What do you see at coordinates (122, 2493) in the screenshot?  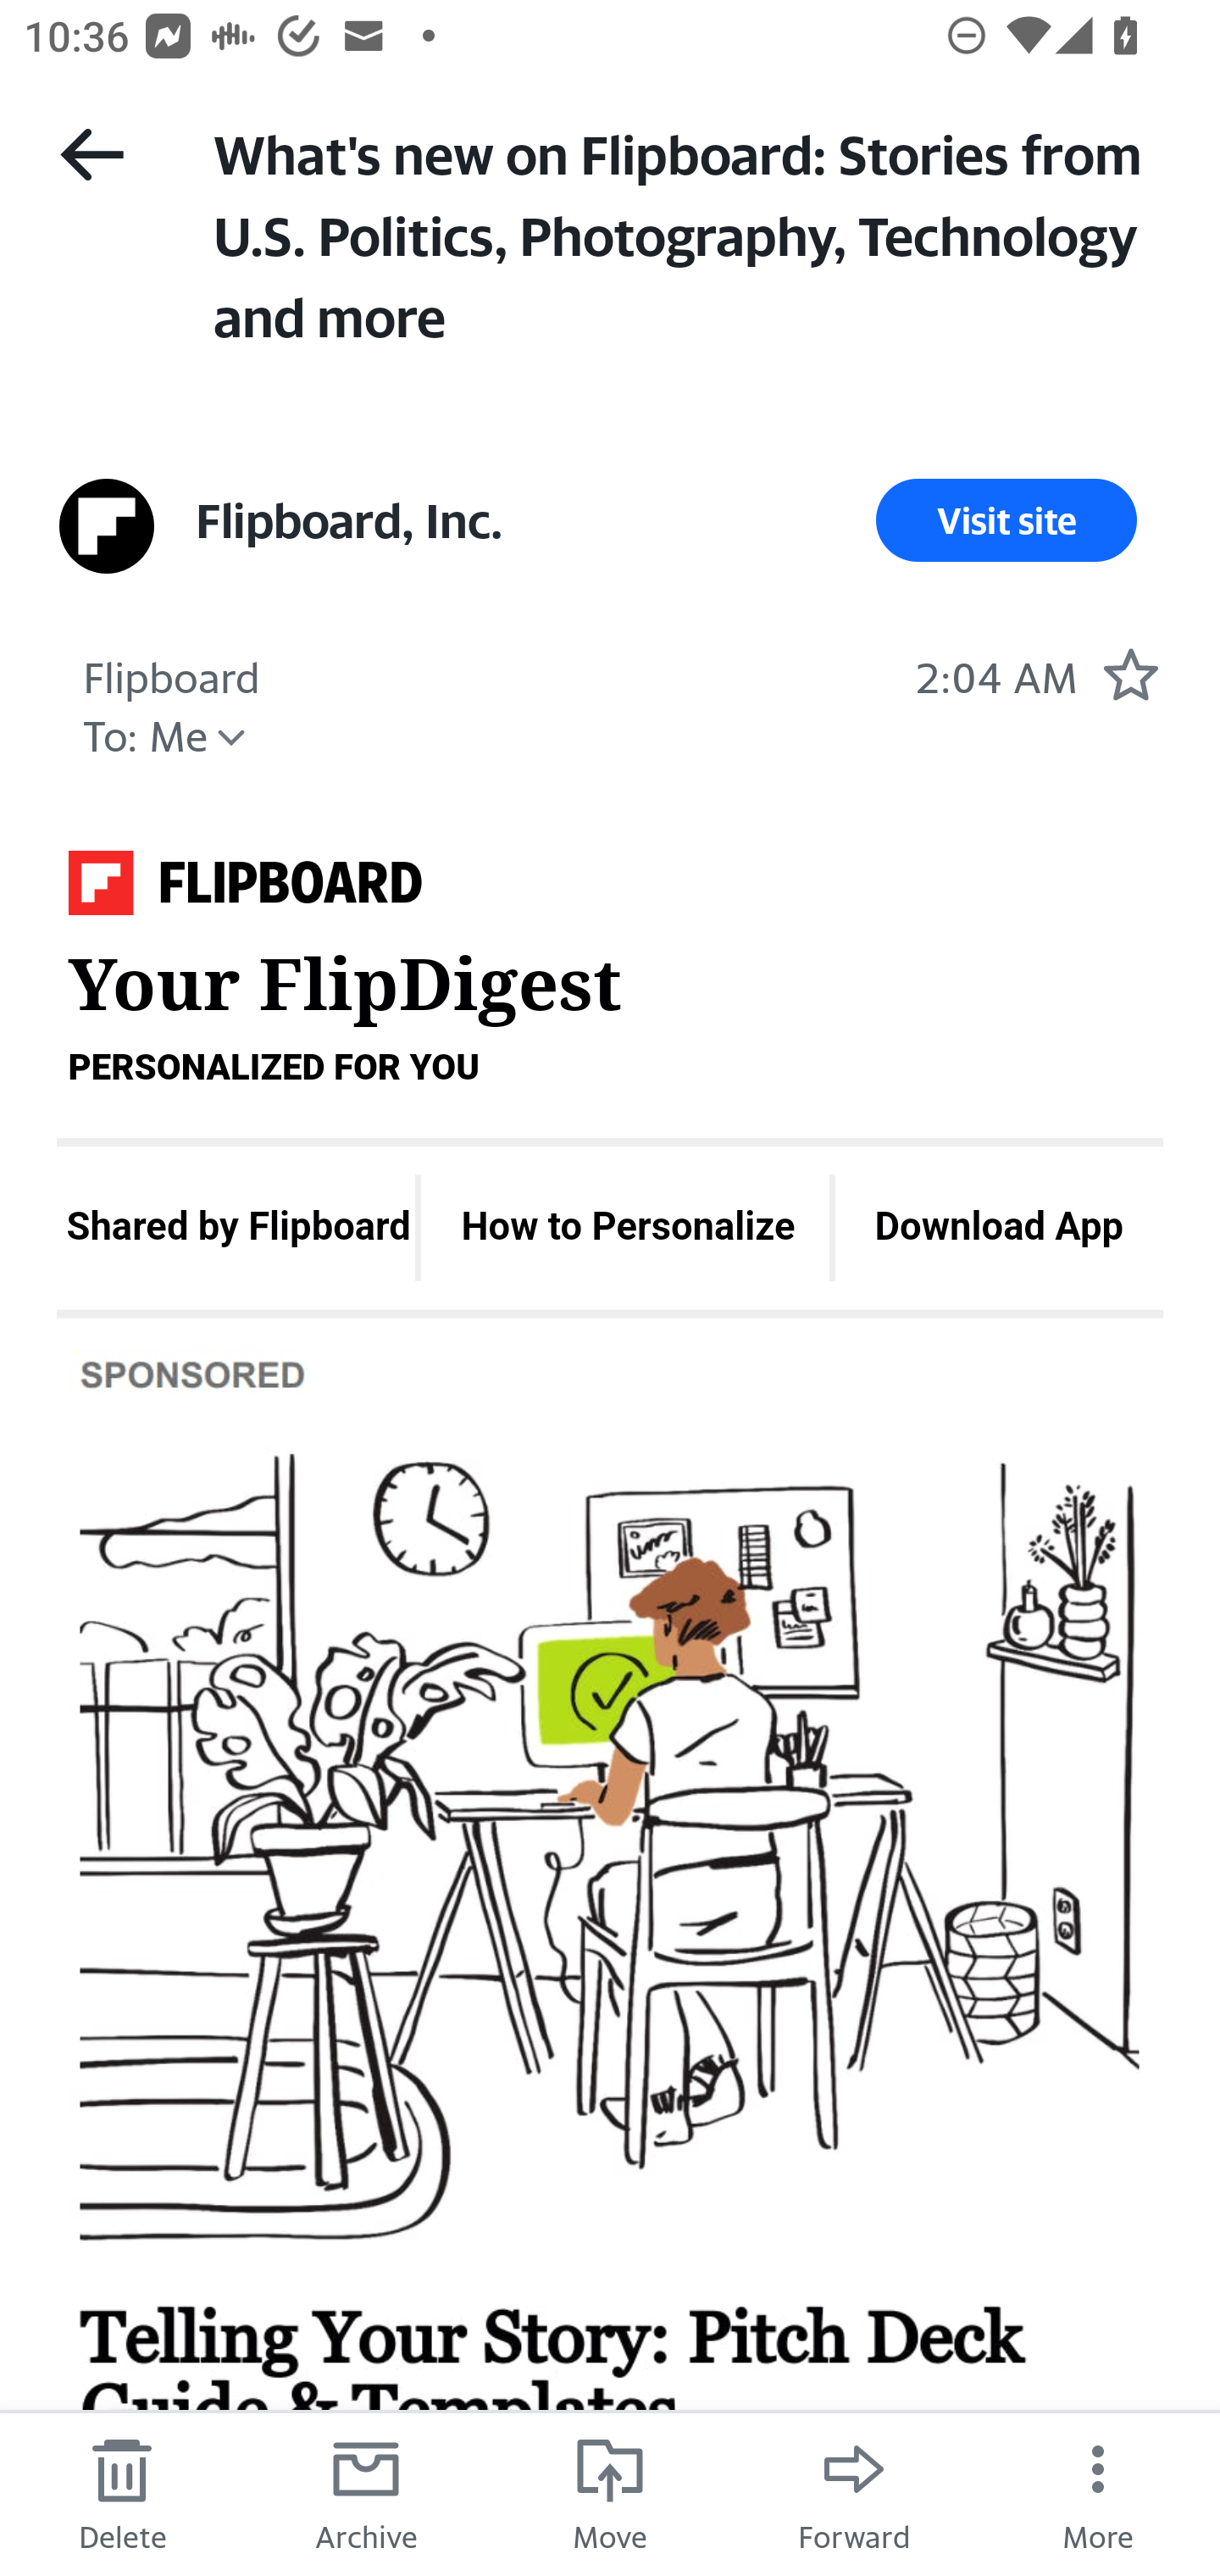 I see `Delete` at bounding box center [122, 2493].